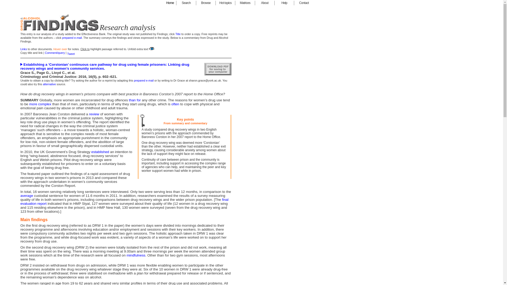  I want to click on alternative, so click(49, 84).